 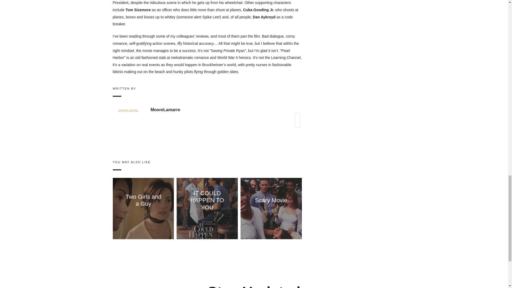 What do you see at coordinates (207, 200) in the screenshot?
I see `IT COULD HAPPEN TO YOU` at bounding box center [207, 200].